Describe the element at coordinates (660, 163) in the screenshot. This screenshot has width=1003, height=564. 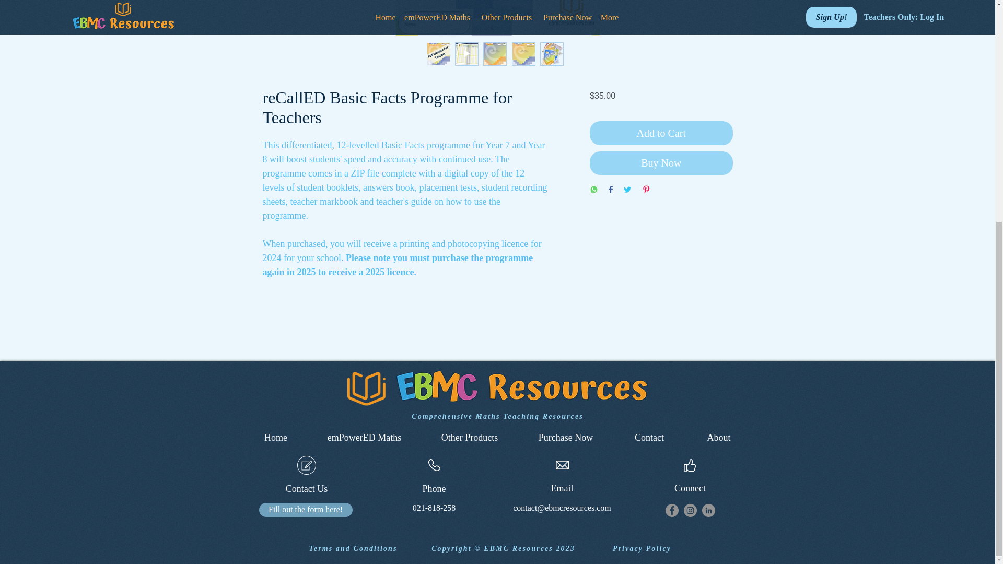
I see `Buy Now` at that location.